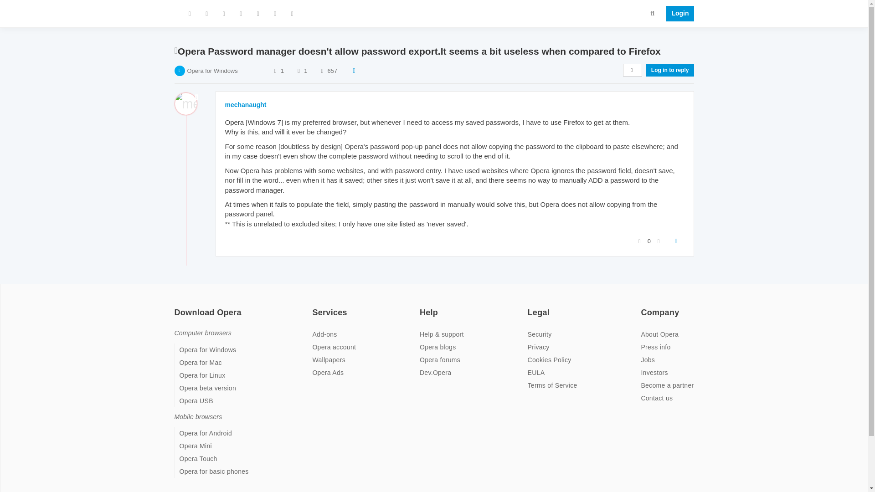 The height and width of the screenshot is (492, 875). What do you see at coordinates (190, 14) in the screenshot?
I see `Categories` at bounding box center [190, 14].